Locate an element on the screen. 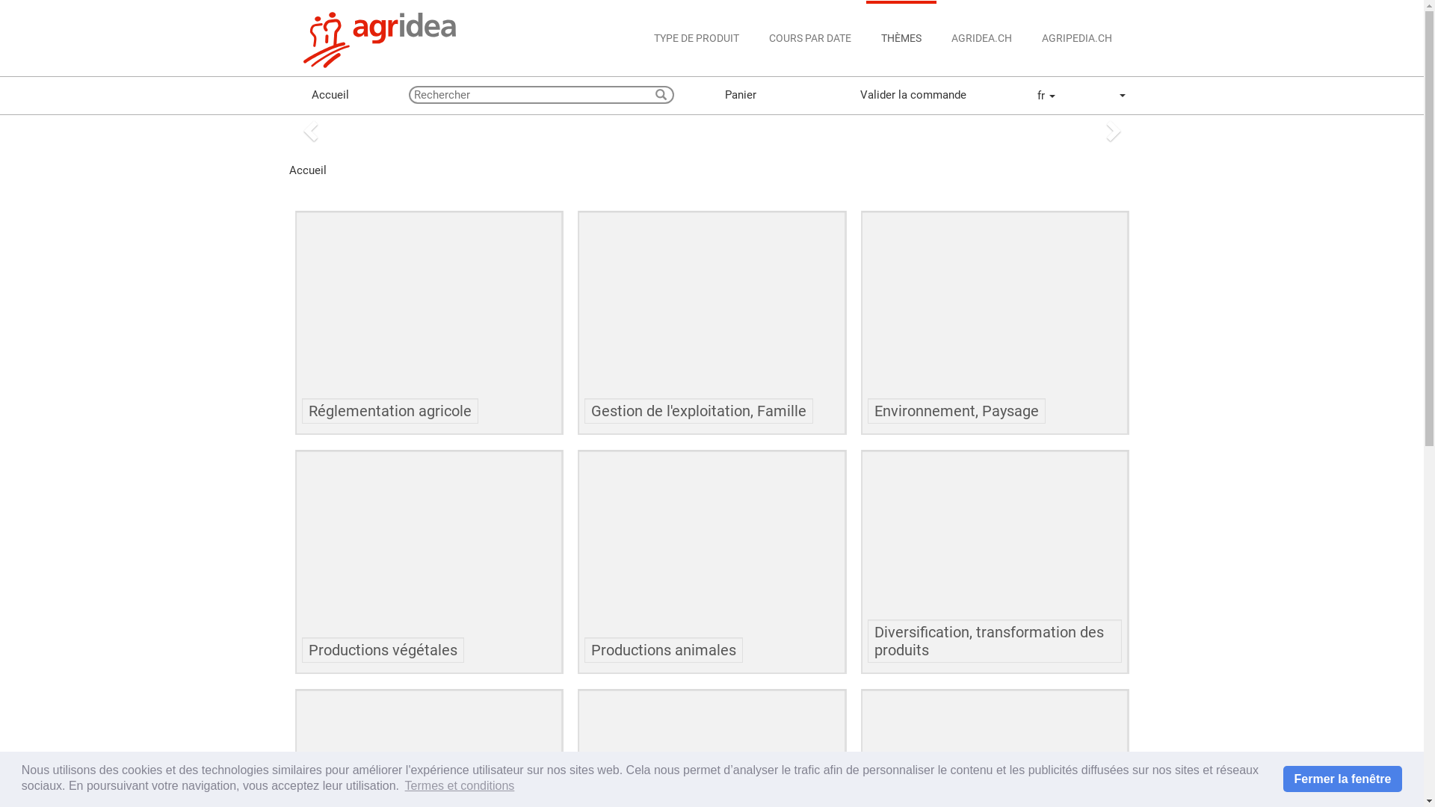  Panier is located at coordinates (713, 96).